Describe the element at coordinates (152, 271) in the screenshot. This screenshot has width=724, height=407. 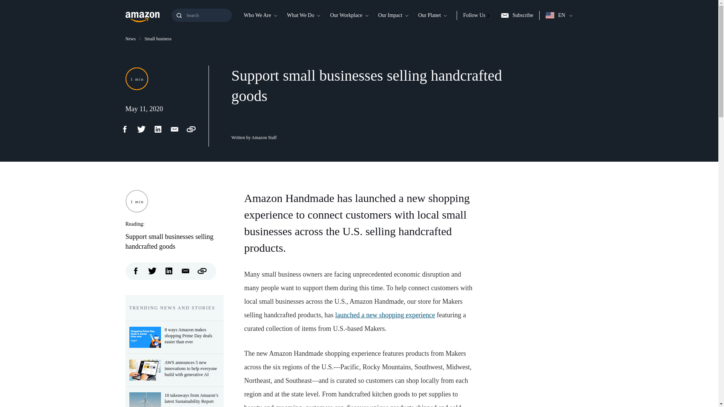
I see `Twitter Share` at that location.